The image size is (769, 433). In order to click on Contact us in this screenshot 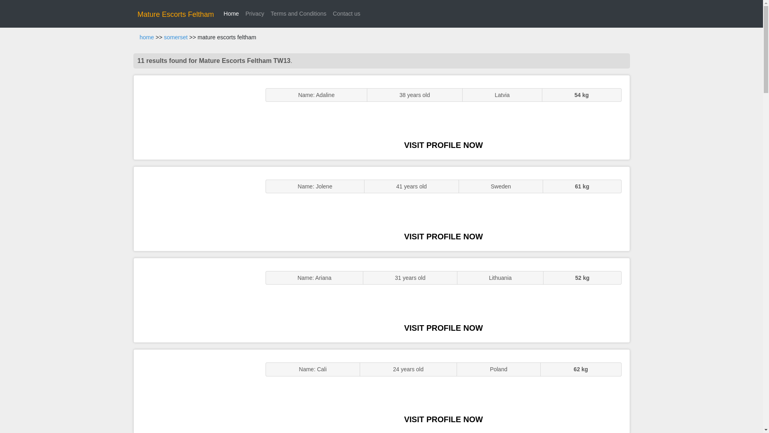, I will do `click(347, 14)`.